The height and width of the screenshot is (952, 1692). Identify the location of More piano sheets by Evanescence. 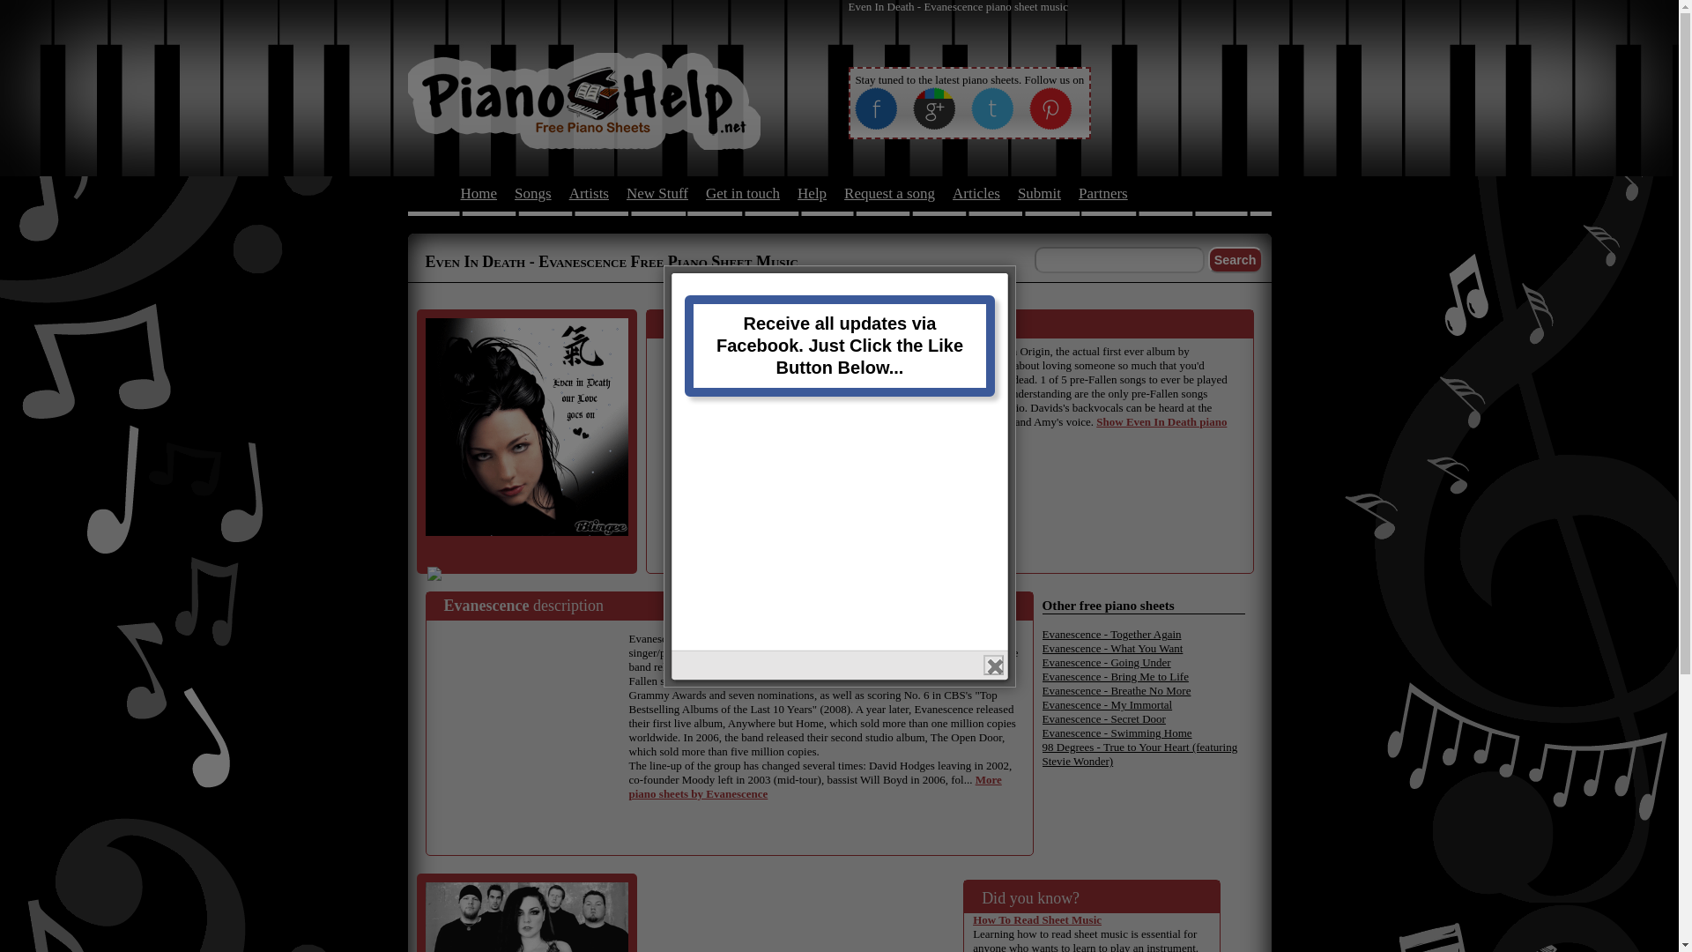
(815, 786).